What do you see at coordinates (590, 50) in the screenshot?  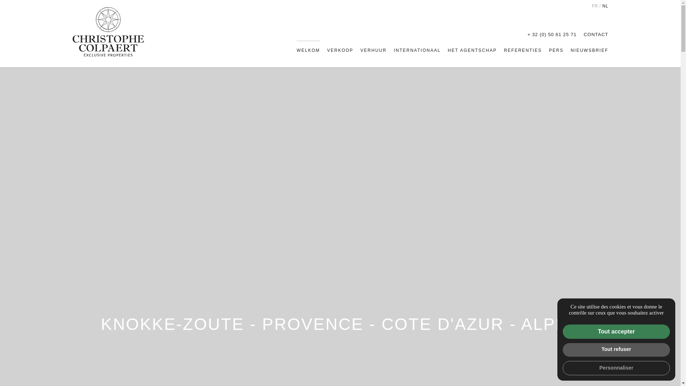 I see `NIEUWSBRIEF` at bounding box center [590, 50].